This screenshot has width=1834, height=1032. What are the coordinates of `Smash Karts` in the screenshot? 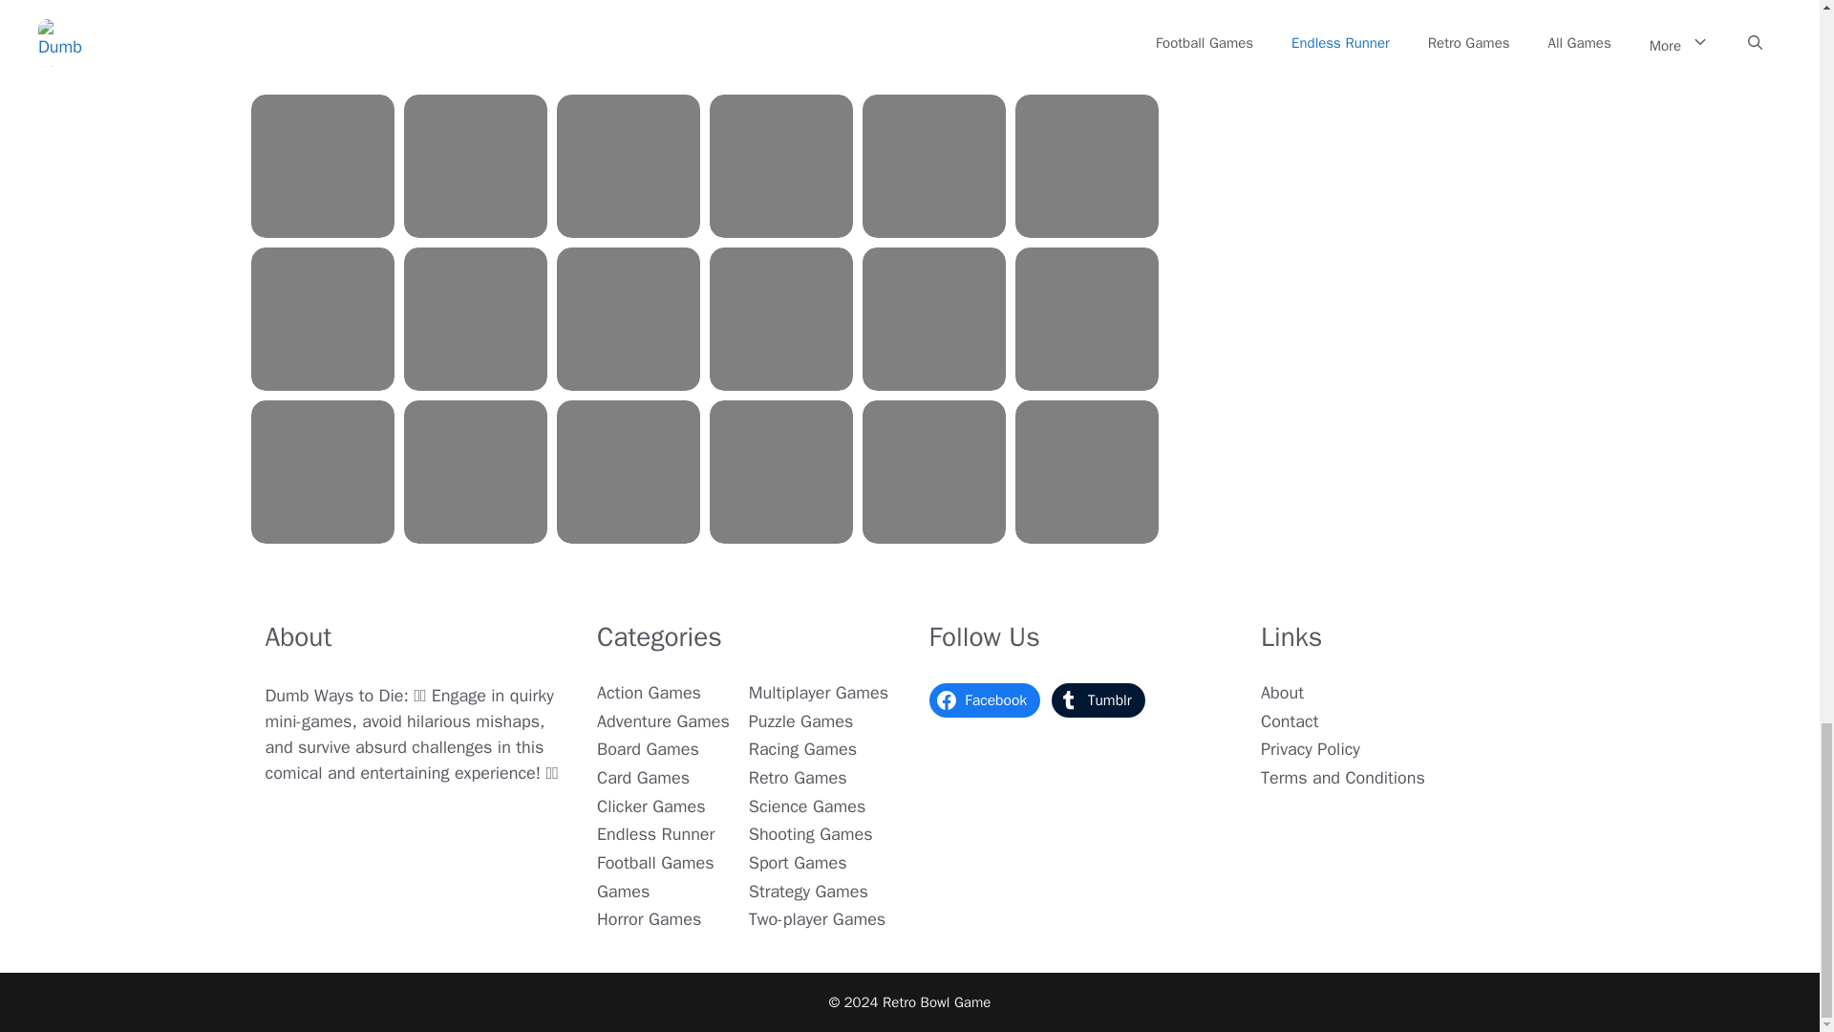 It's located at (781, 42).